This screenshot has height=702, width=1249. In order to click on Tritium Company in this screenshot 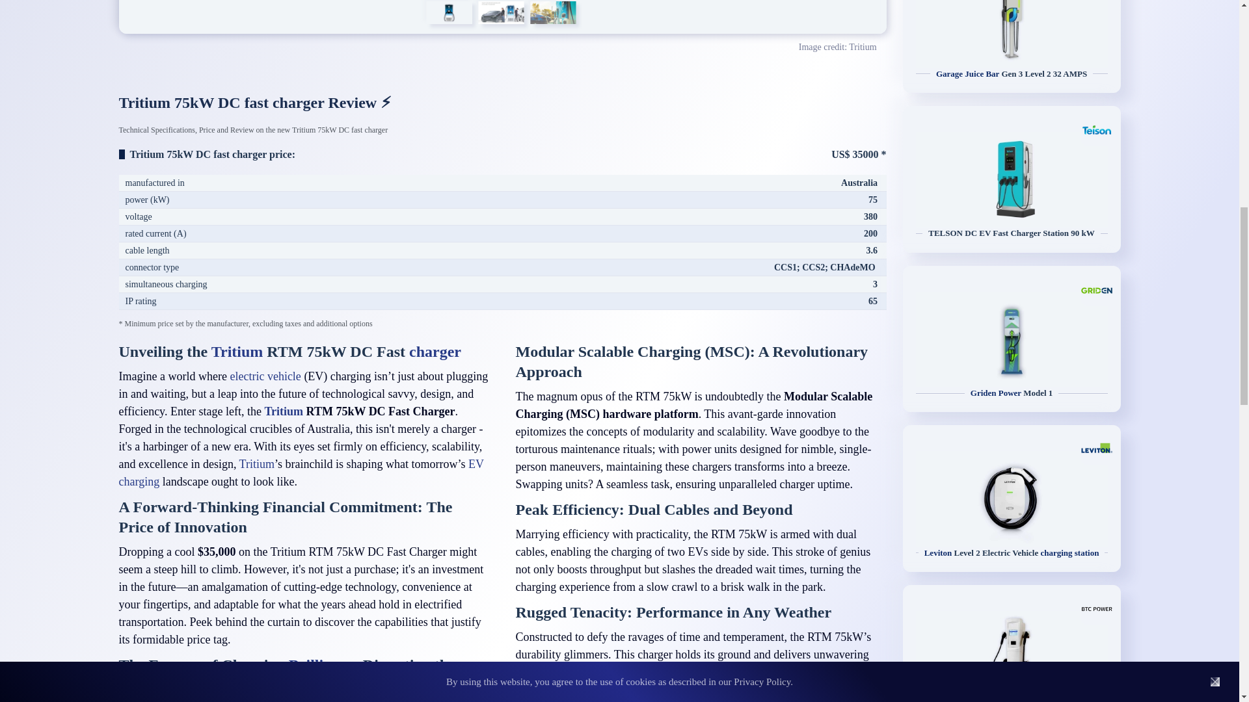, I will do `click(237, 352)`.